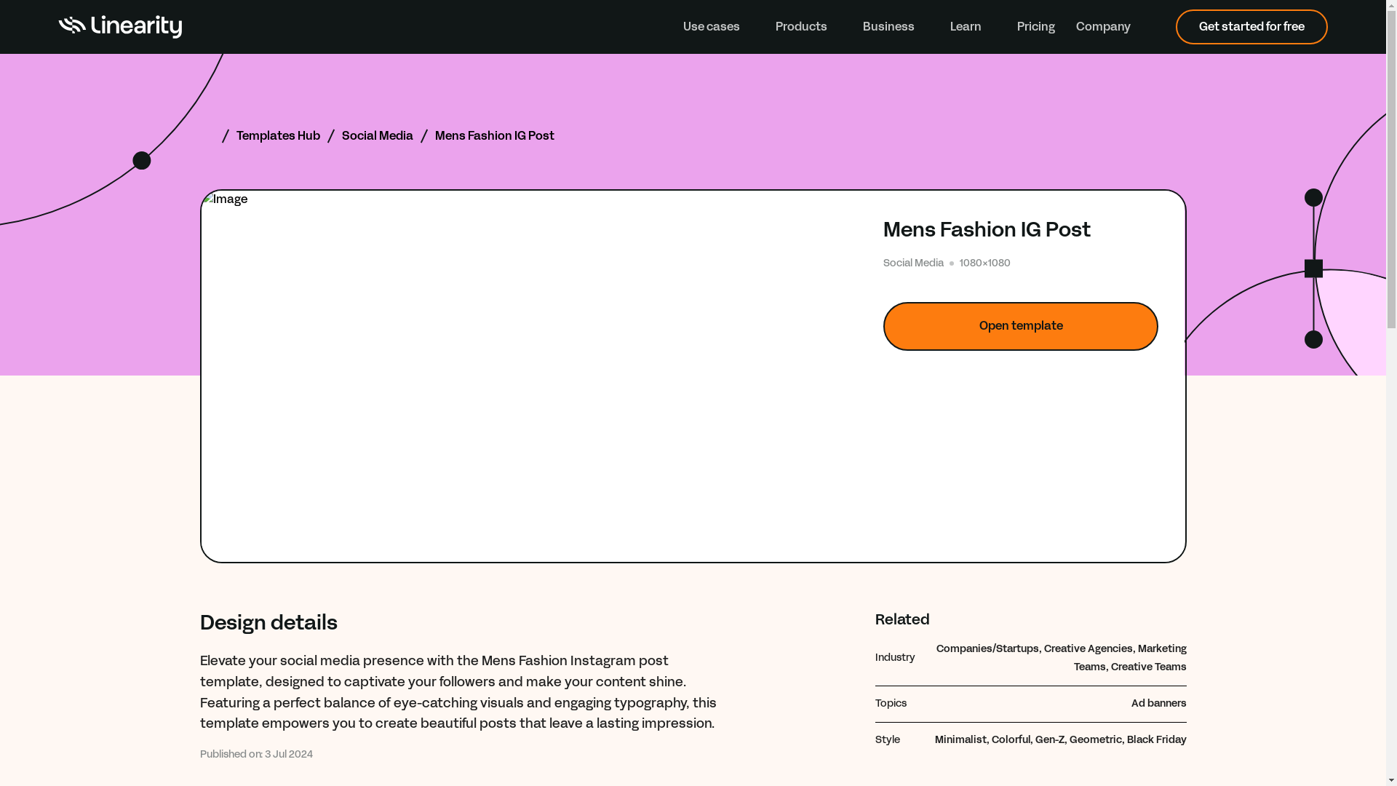 The image size is (1397, 786). What do you see at coordinates (278, 135) in the screenshot?
I see `Templates Hub` at bounding box center [278, 135].